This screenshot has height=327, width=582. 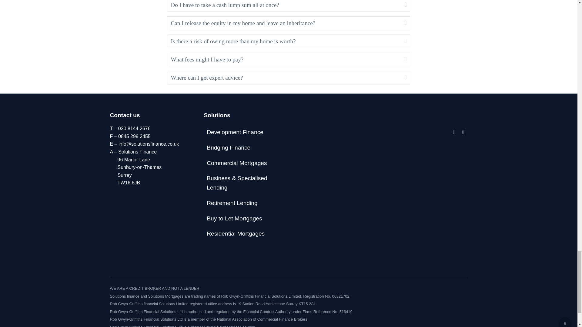 I want to click on 020 8144 2676, so click(x=134, y=128).